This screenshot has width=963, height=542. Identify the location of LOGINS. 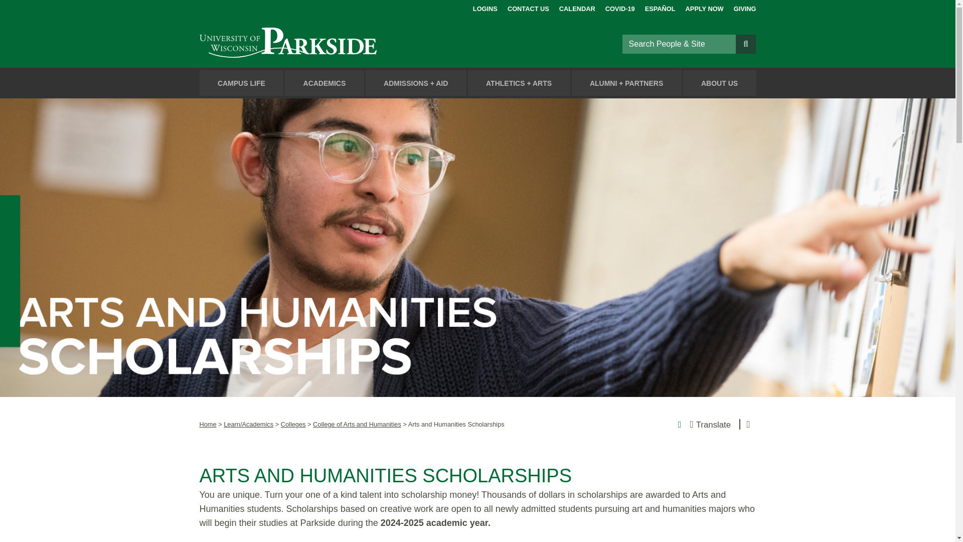
(485, 7).